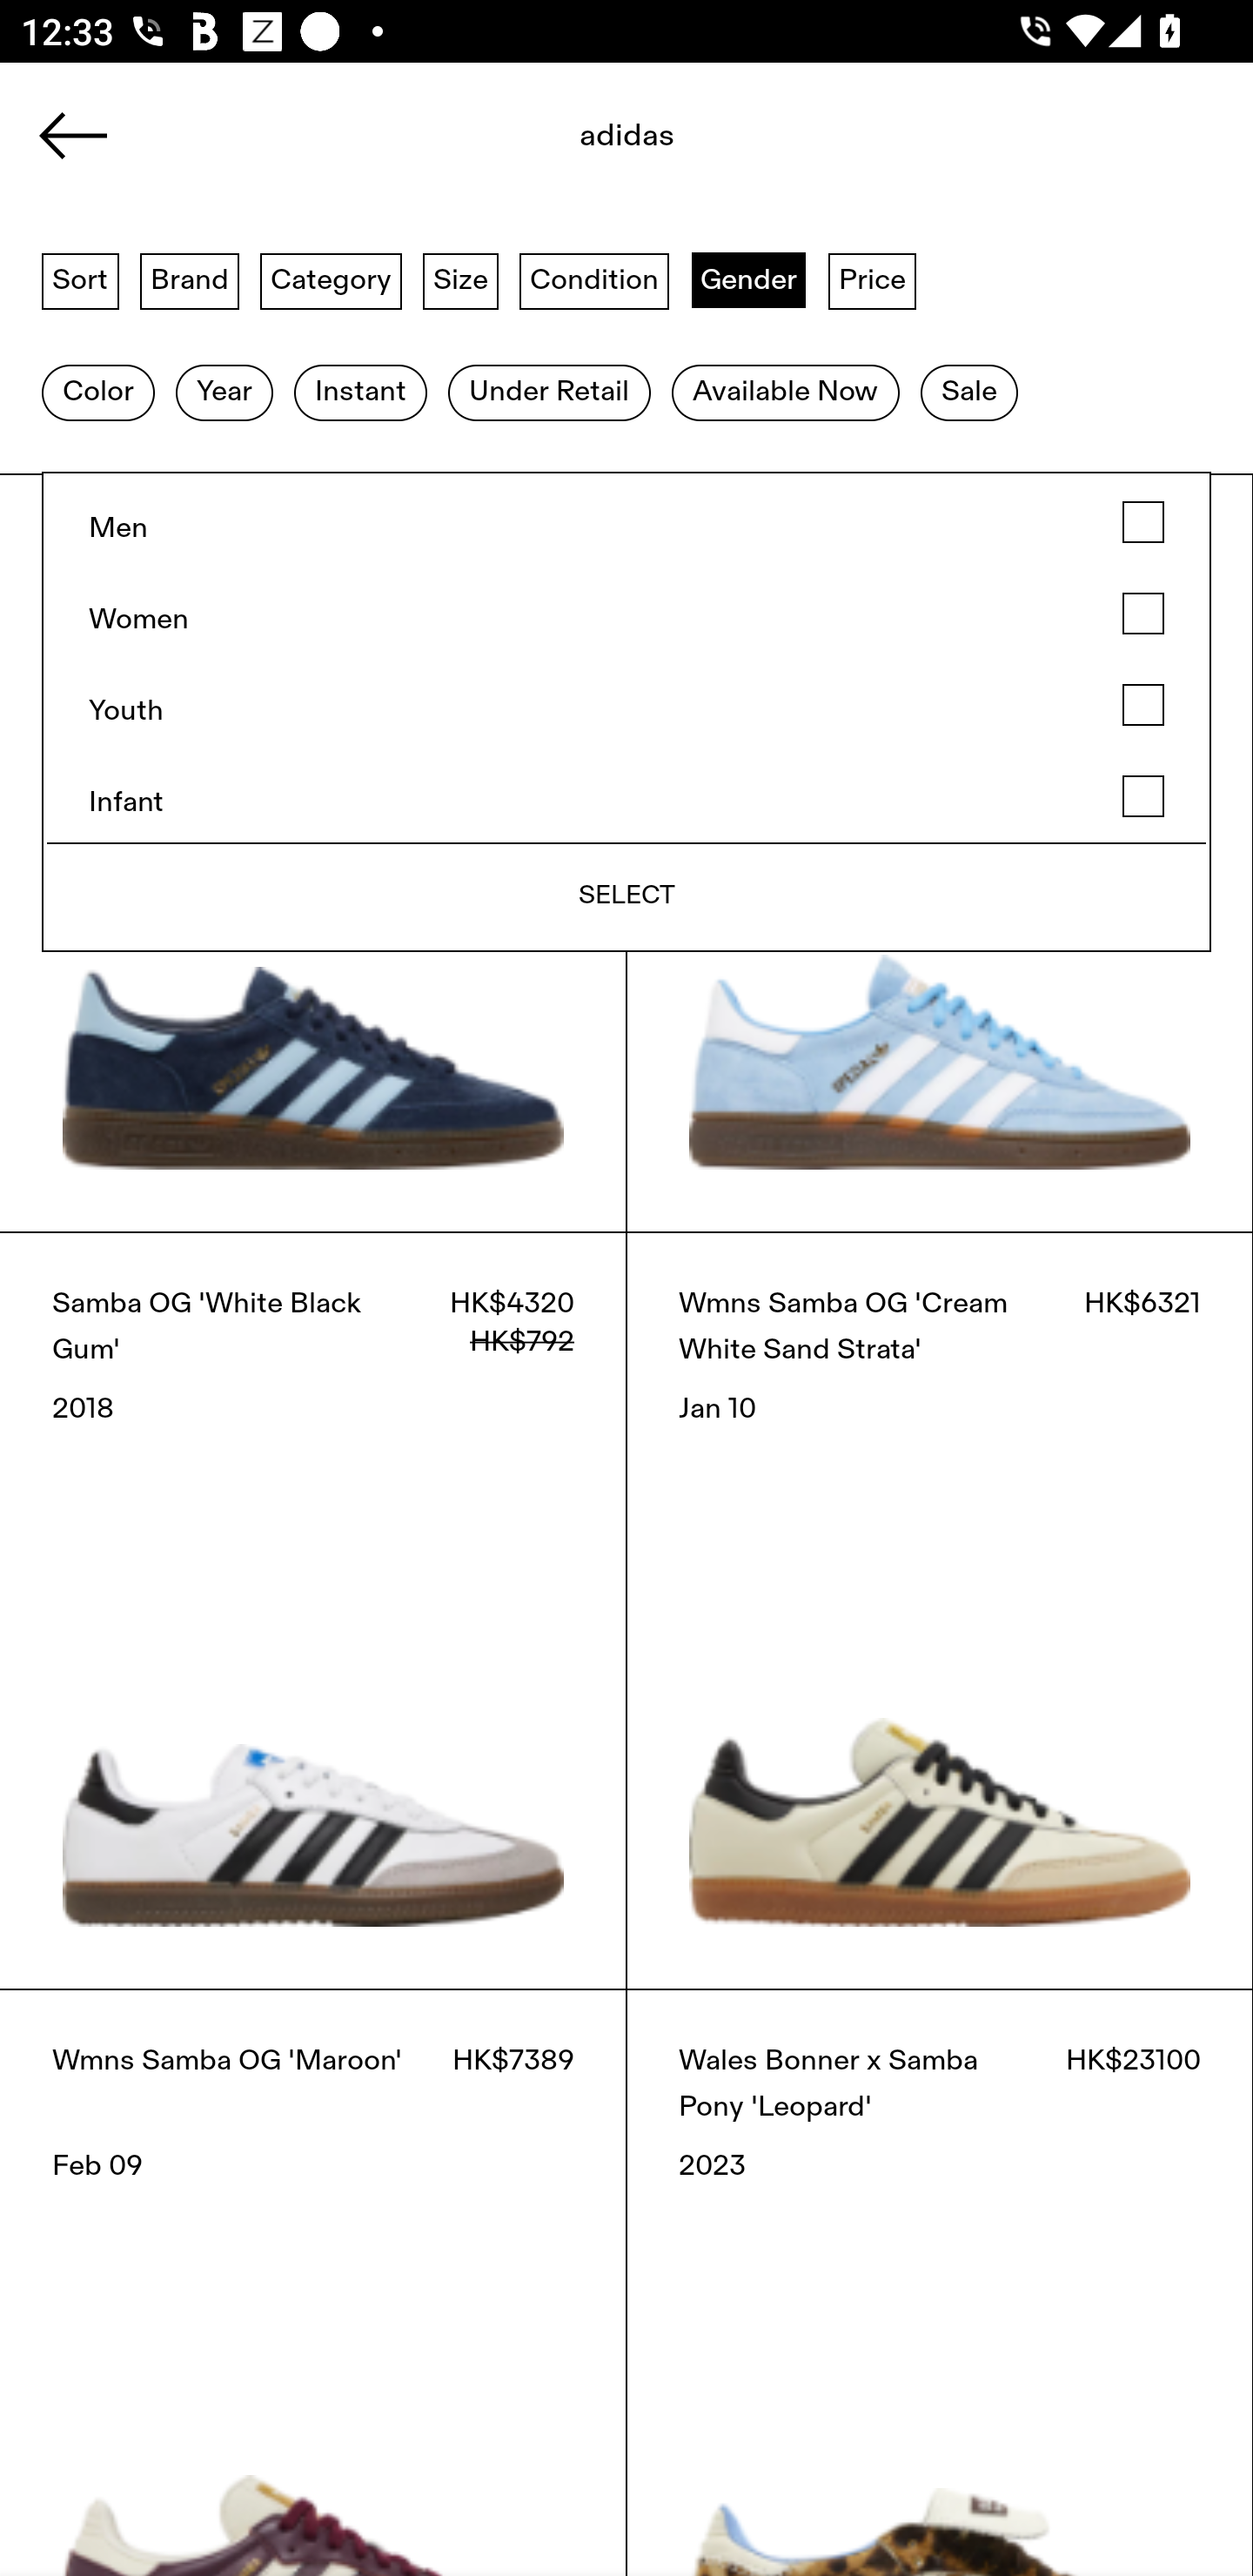 The image size is (1253, 2576). What do you see at coordinates (748, 279) in the screenshot?
I see `Gender` at bounding box center [748, 279].